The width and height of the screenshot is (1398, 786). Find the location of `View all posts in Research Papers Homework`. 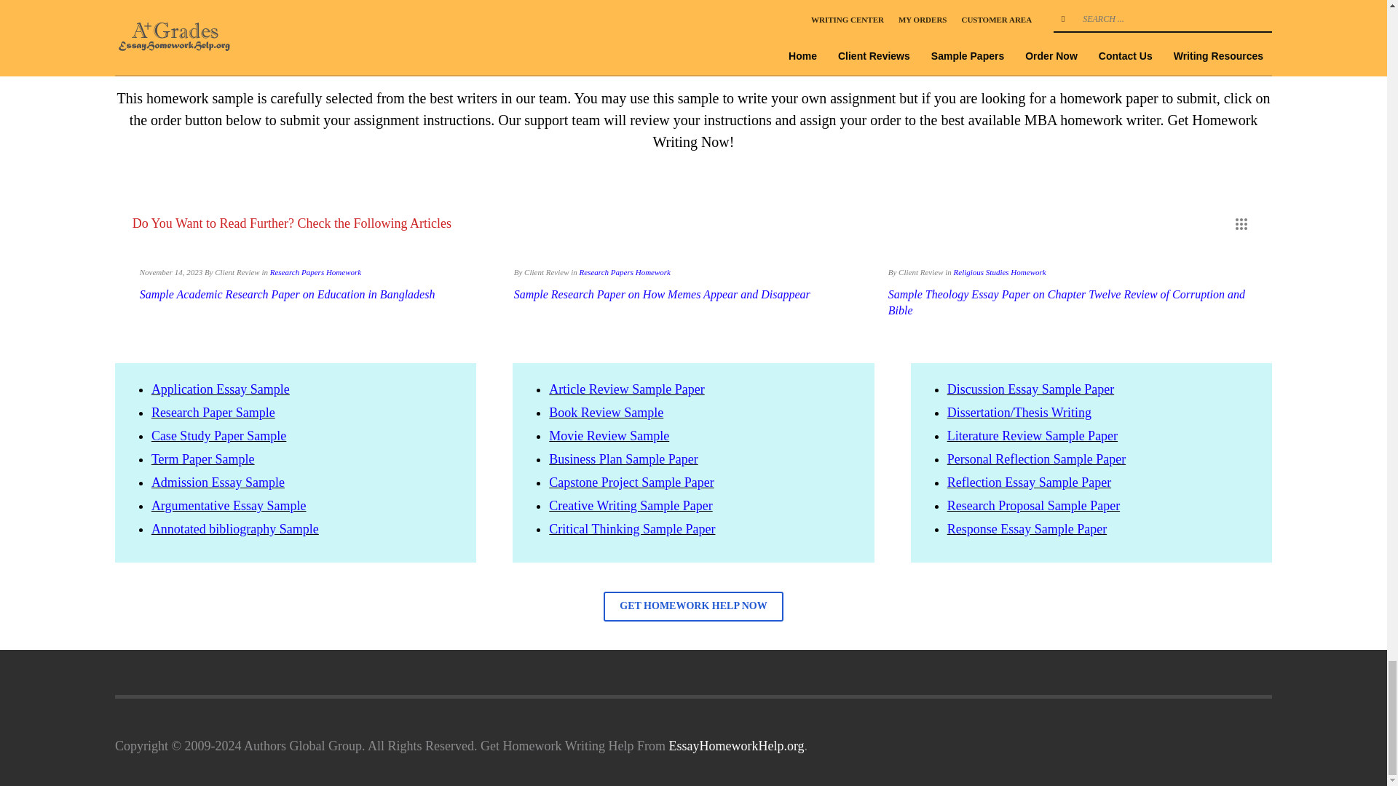

View all posts in Research Papers Homework is located at coordinates (625, 272).